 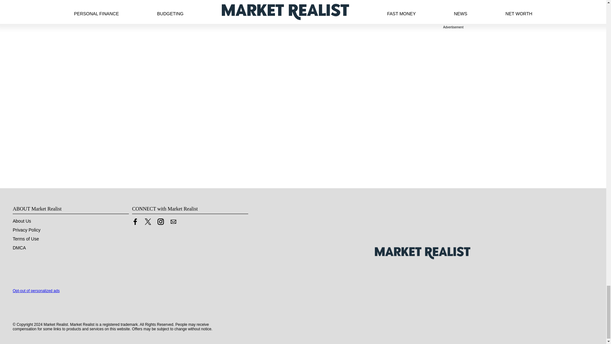 I want to click on Link to Facebook, so click(x=135, y=223).